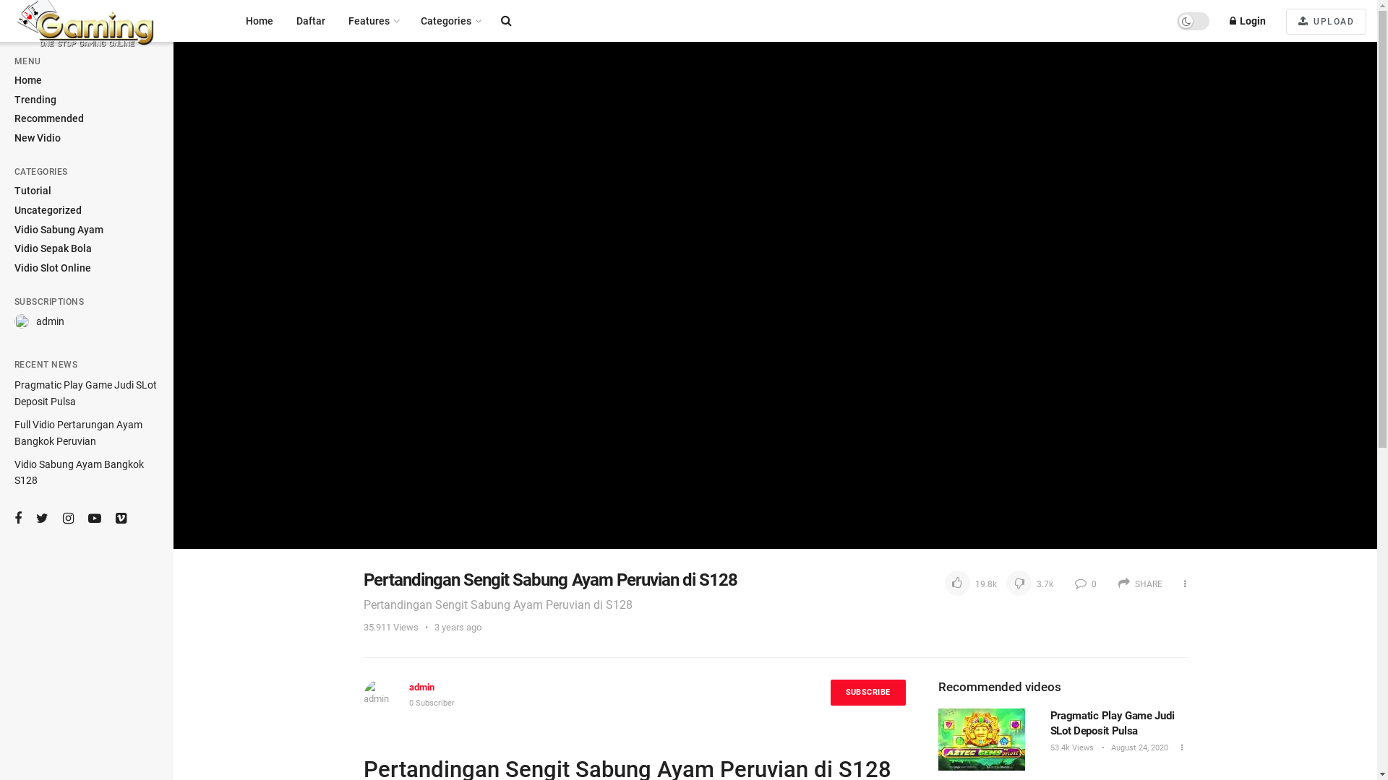 The height and width of the screenshot is (780, 1388). I want to click on Full Vidio Pertarungan Ayam Bangkok Peruvian, so click(78, 433).